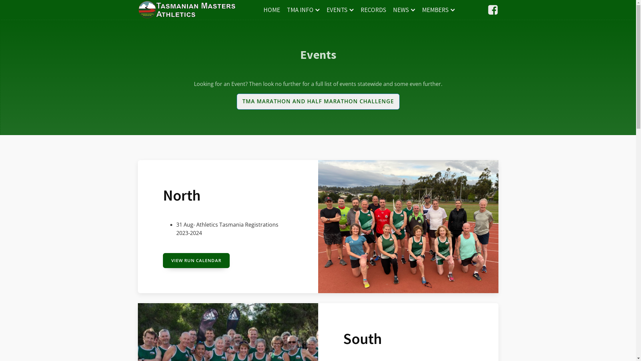 This screenshot has height=361, width=641. I want to click on NEWS, so click(404, 10).